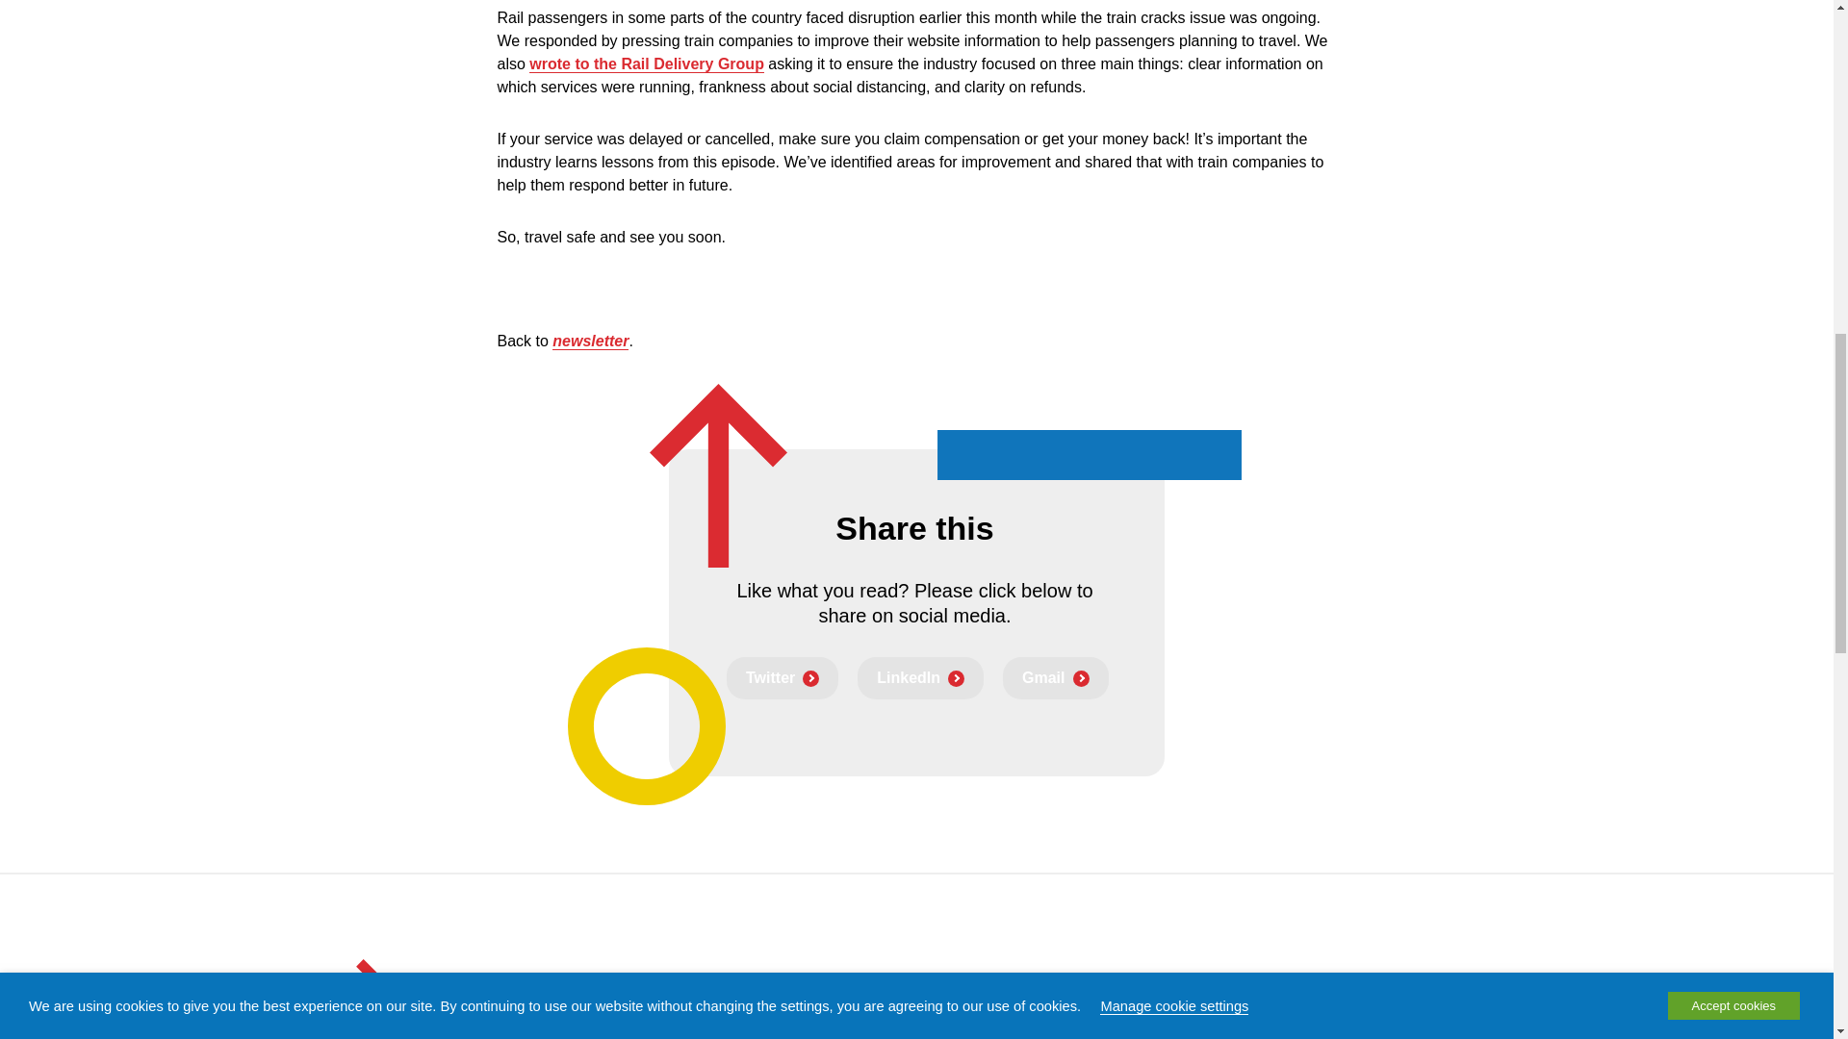 The width and height of the screenshot is (1848, 1039). I want to click on Gmail, so click(1055, 677).